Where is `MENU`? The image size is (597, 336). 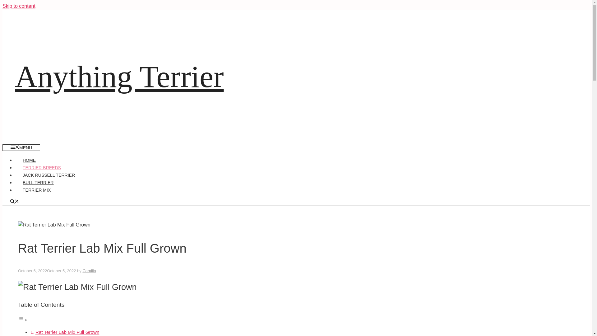 MENU is located at coordinates (21, 147).